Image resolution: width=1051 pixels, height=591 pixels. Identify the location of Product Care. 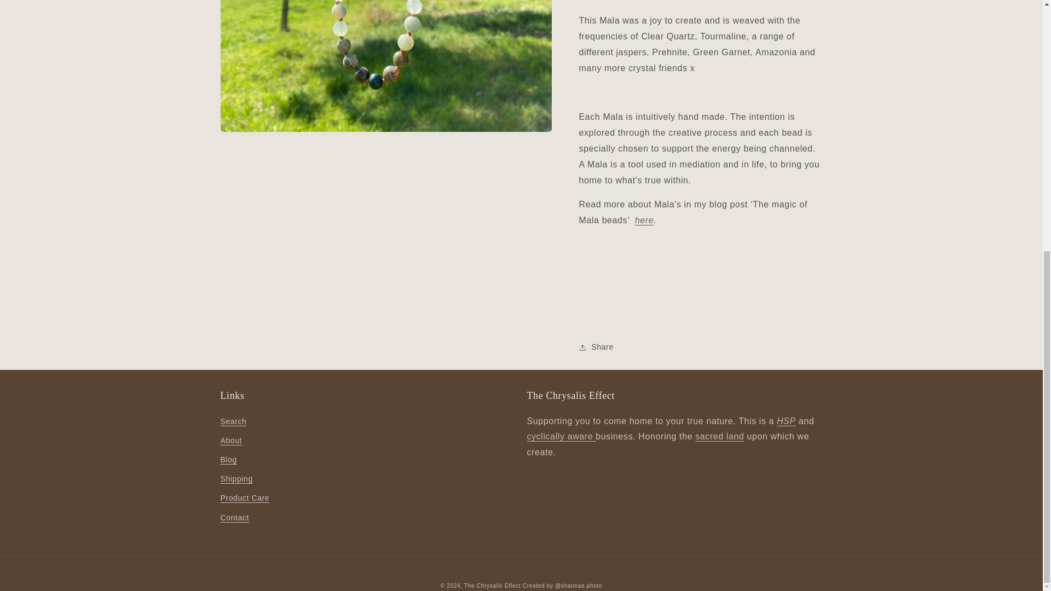
(244, 498).